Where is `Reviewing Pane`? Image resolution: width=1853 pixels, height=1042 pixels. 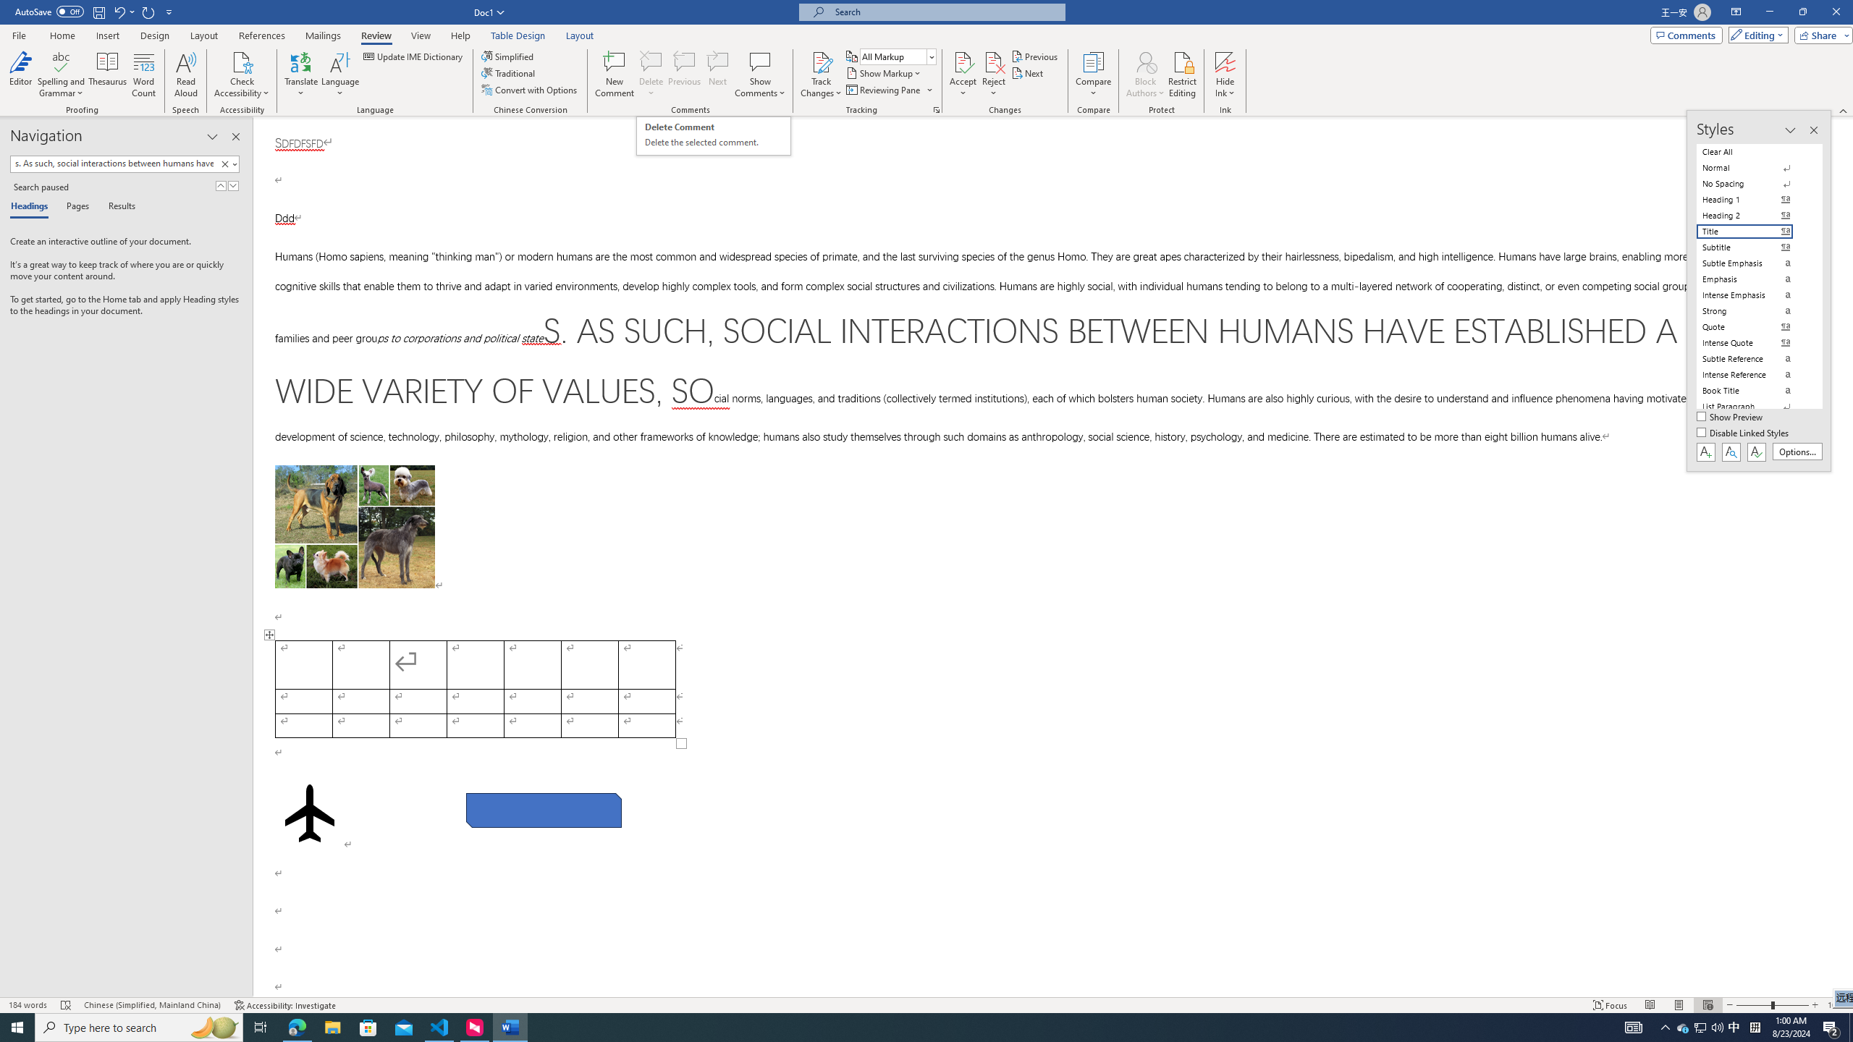 Reviewing Pane is located at coordinates (1744, 434).